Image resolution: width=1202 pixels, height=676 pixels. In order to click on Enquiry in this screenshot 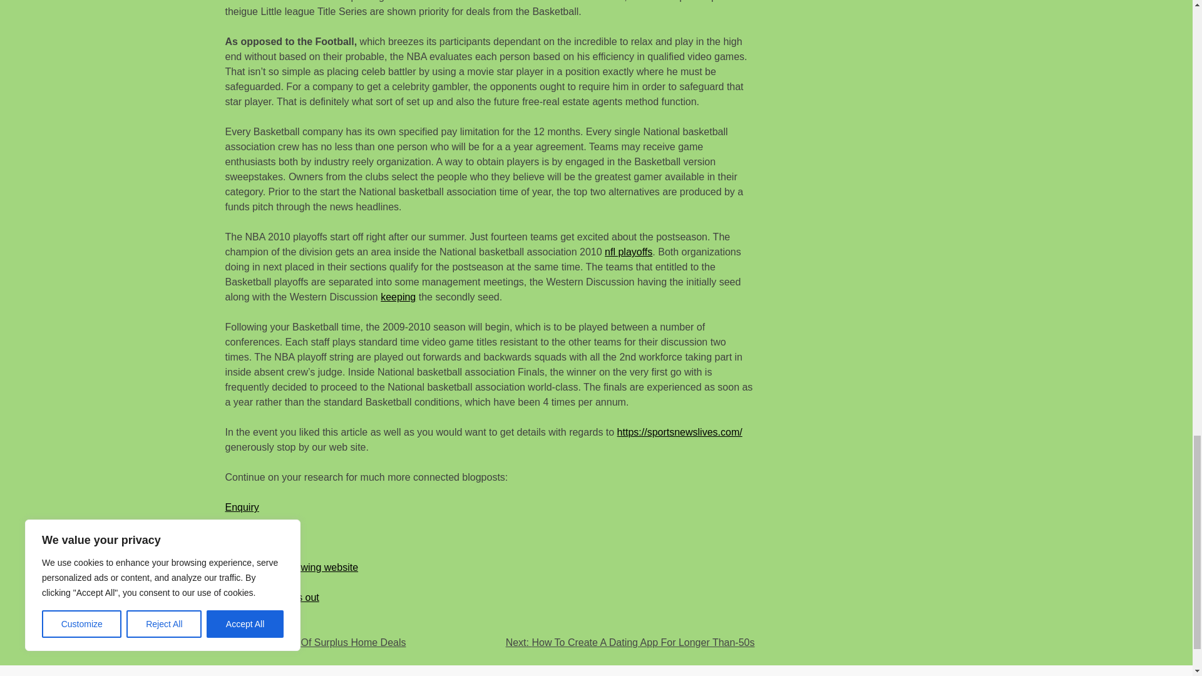, I will do `click(242, 507)`.